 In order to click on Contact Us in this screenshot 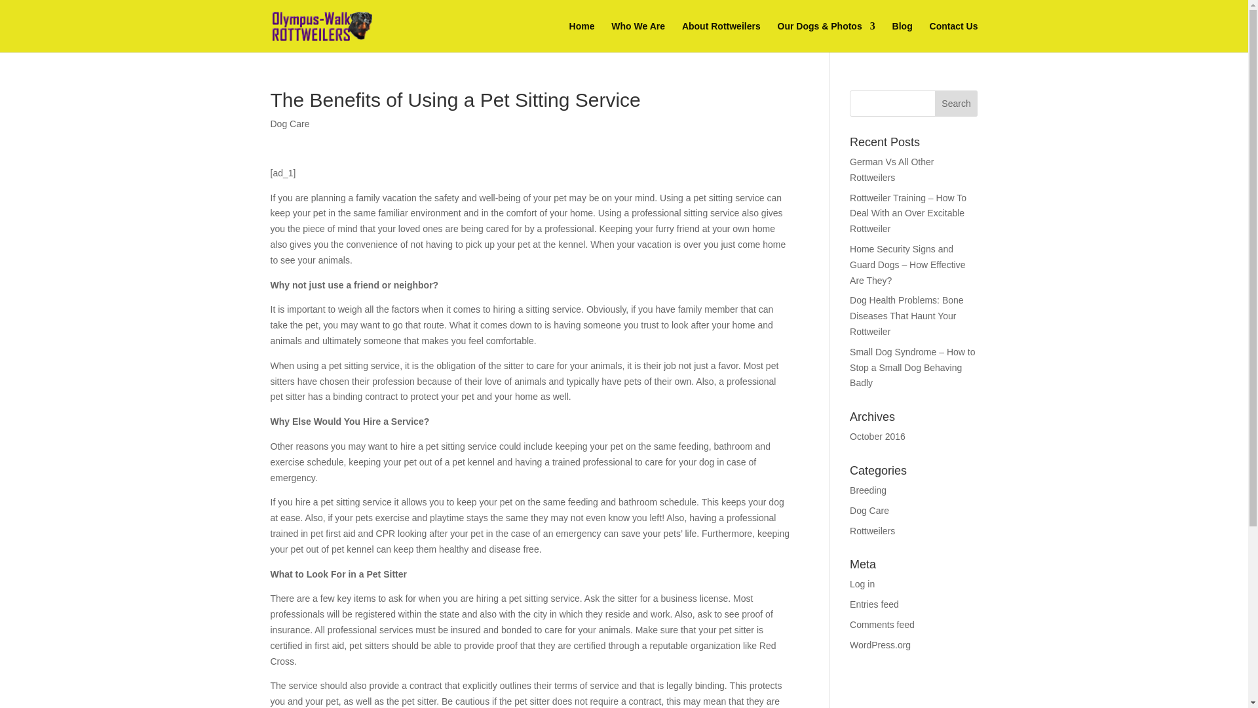, I will do `click(954, 37)`.